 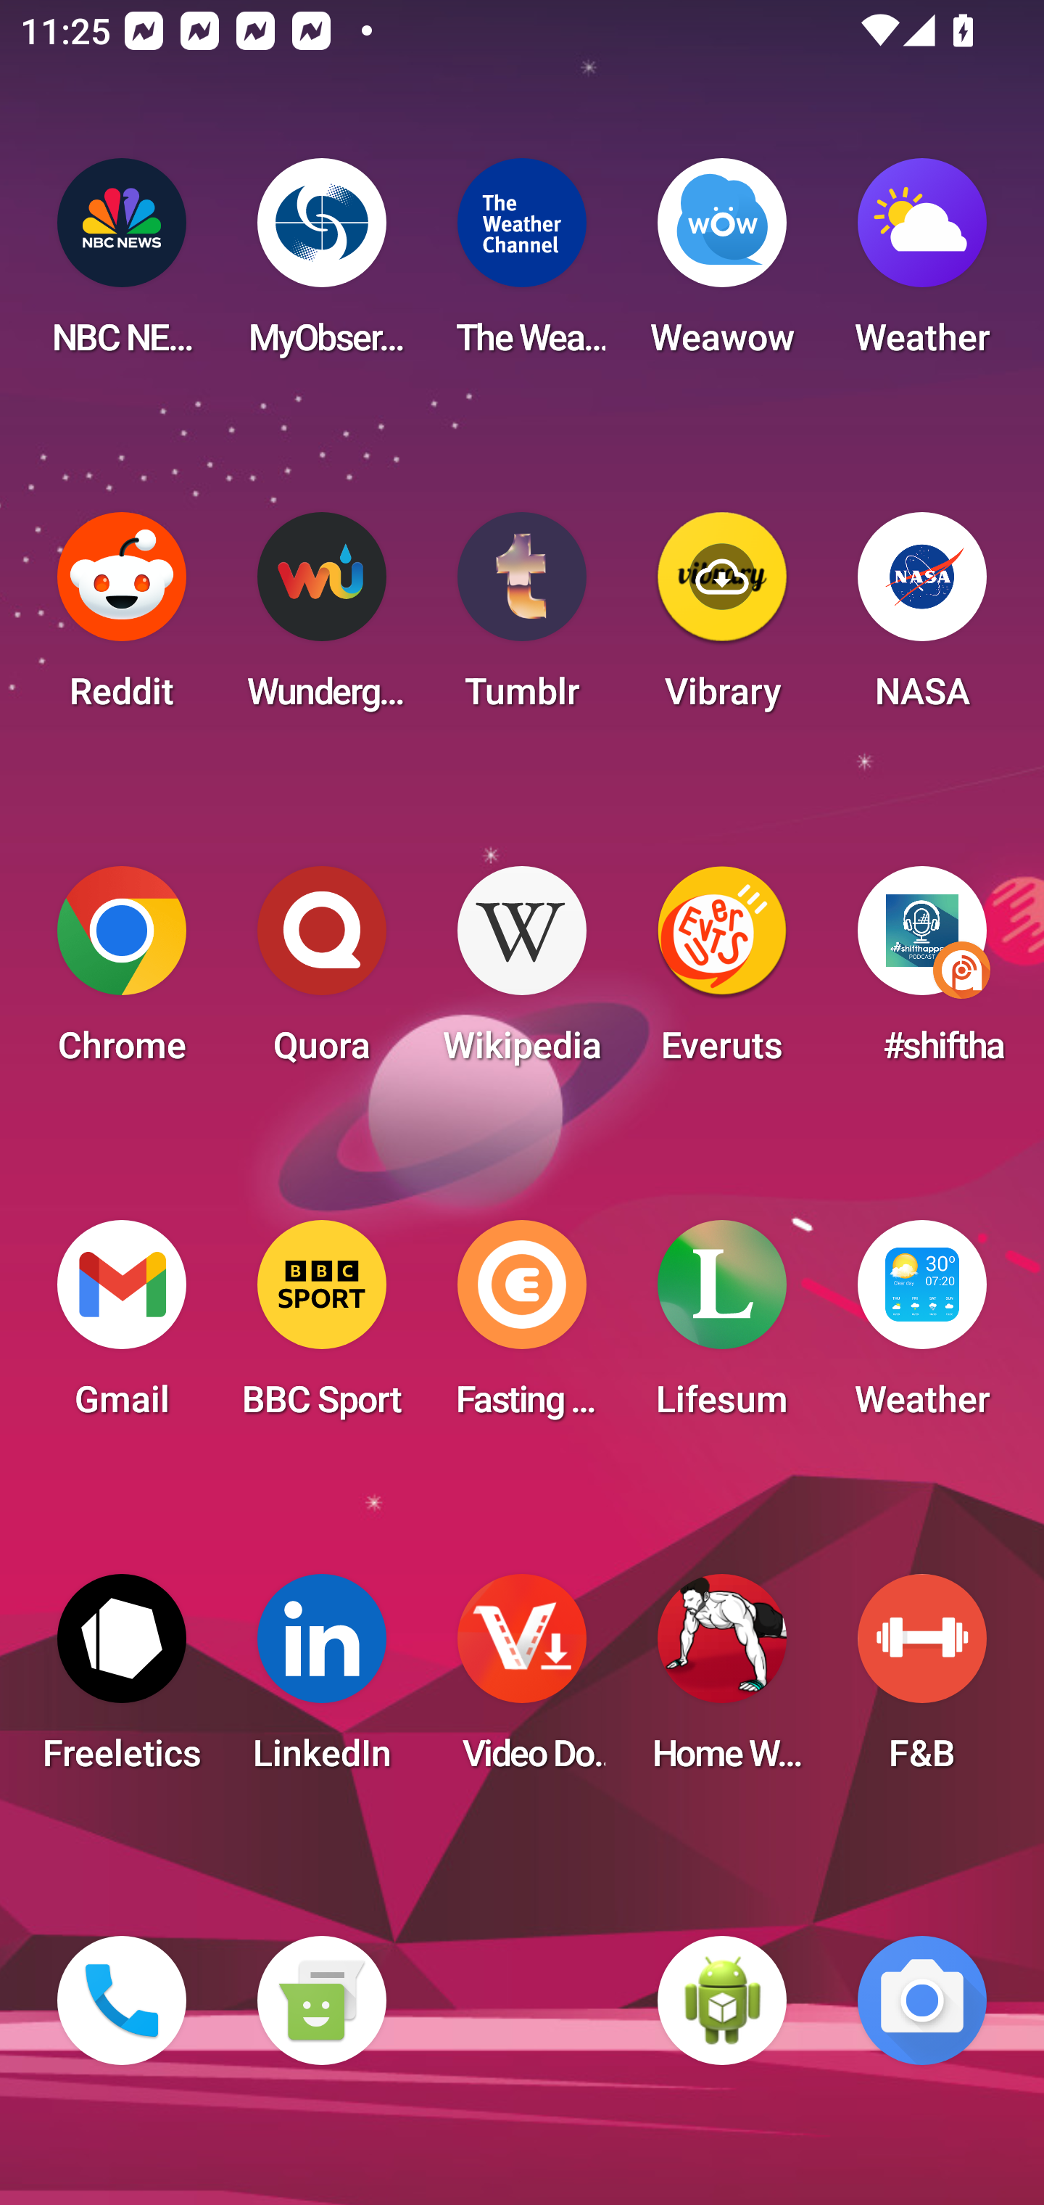 I want to click on Chrome, so click(x=122, y=973).